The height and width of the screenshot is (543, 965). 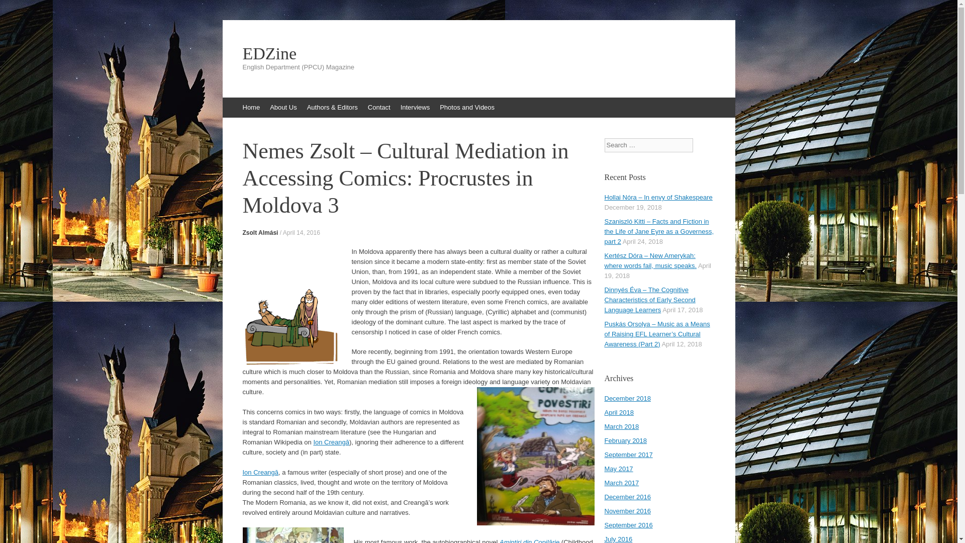 I want to click on About Us, so click(x=282, y=108).